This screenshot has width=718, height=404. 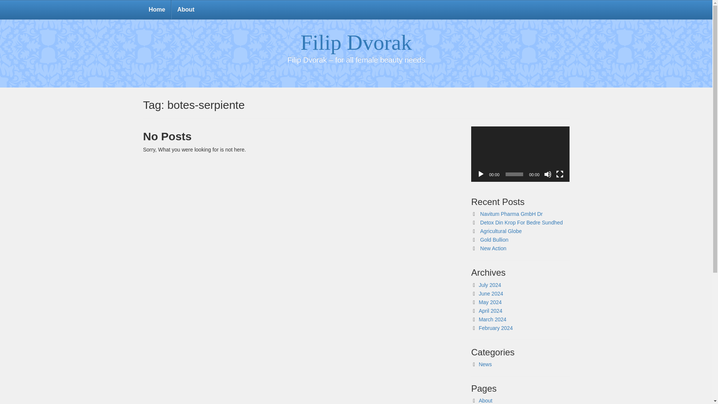 What do you see at coordinates (501, 231) in the screenshot?
I see `Agricultural Globe` at bounding box center [501, 231].